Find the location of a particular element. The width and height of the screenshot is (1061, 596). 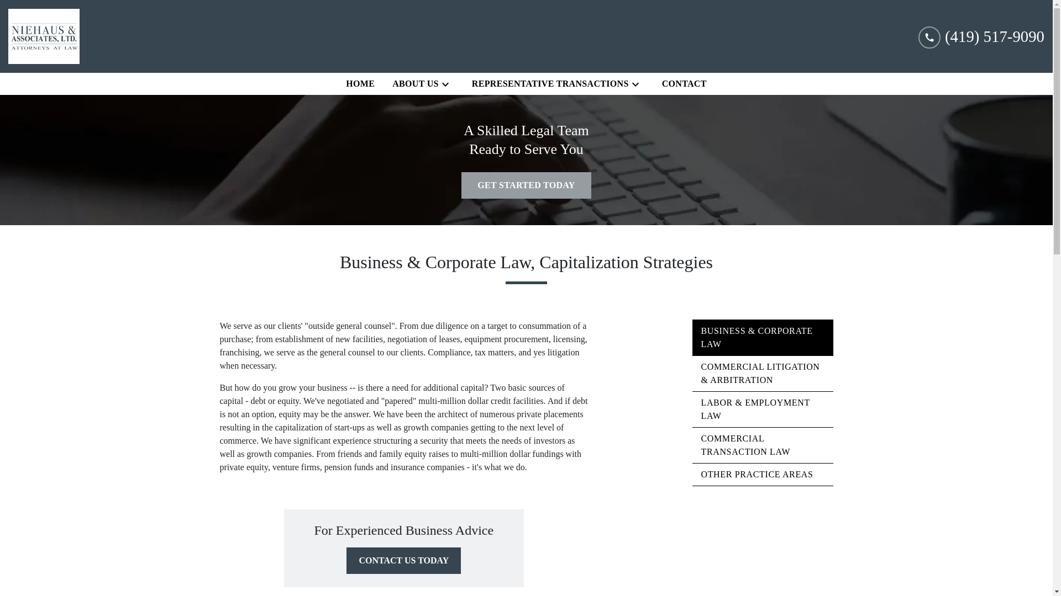

REPRESENTATIVE TRANSACTIONS is located at coordinates (548, 83).